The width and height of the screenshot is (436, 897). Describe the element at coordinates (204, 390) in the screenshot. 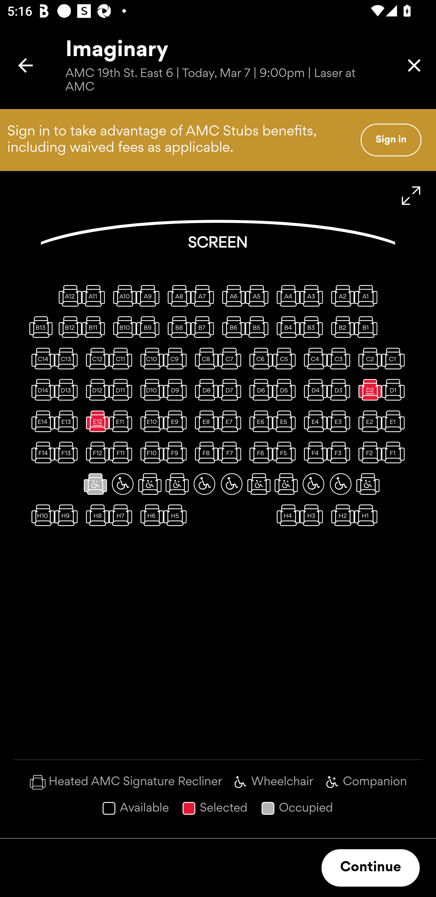

I see `D8, Regular seat, available` at that location.